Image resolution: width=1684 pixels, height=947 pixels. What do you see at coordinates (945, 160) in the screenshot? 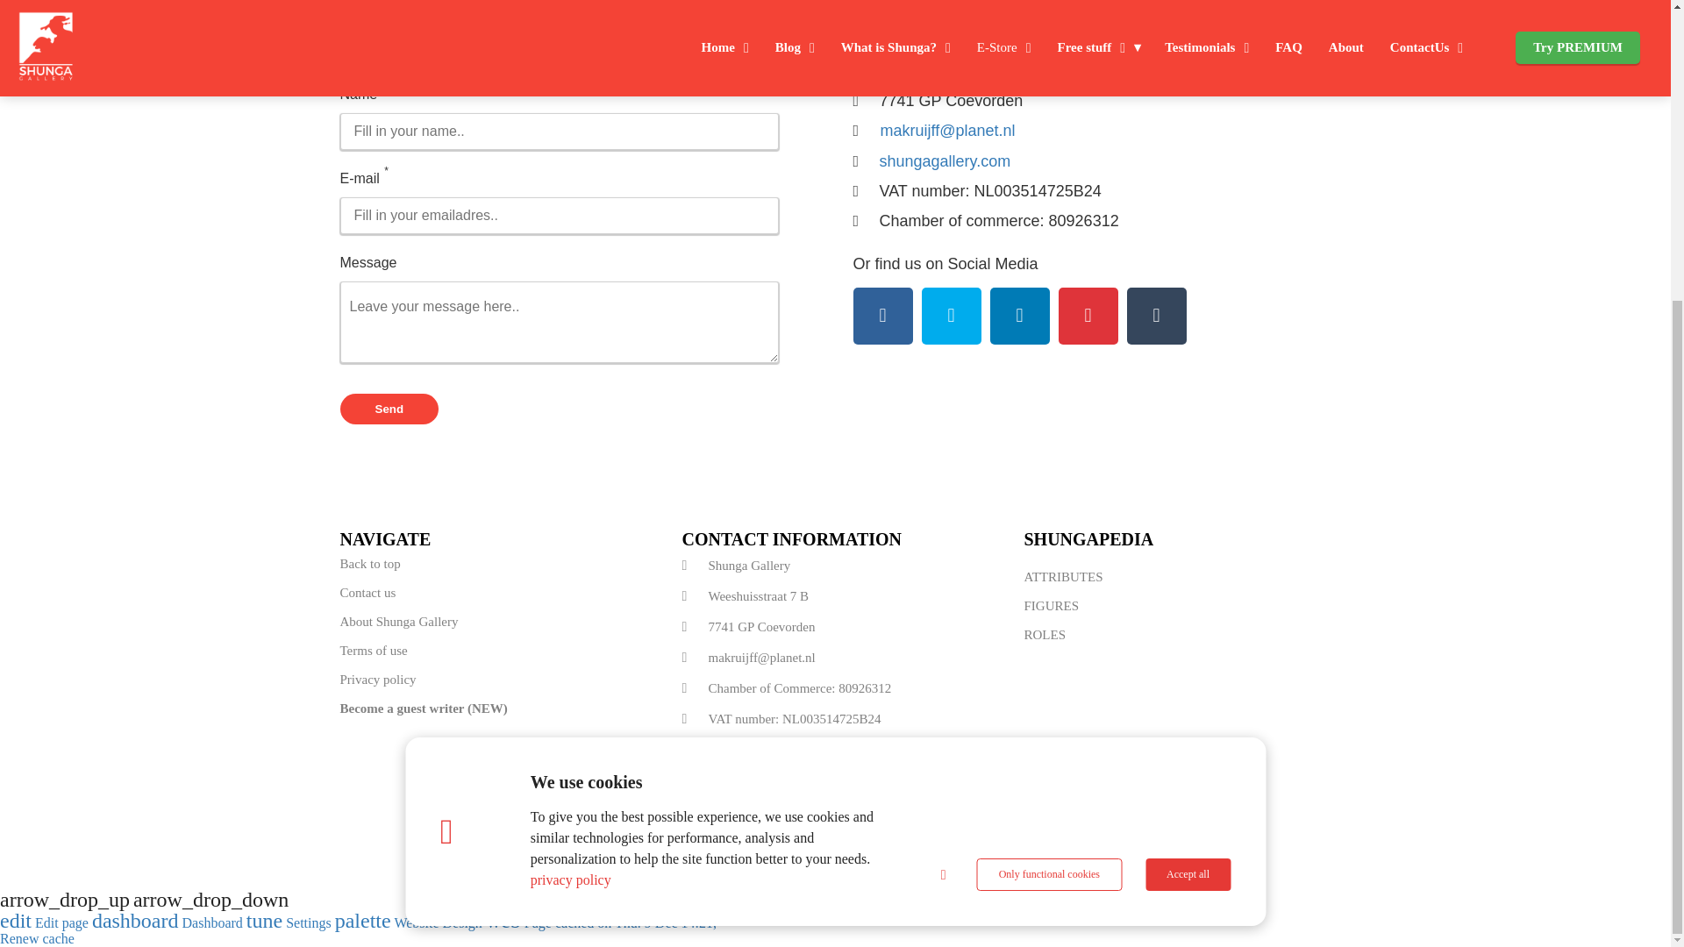
I see `shungagallery.com` at bounding box center [945, 160].